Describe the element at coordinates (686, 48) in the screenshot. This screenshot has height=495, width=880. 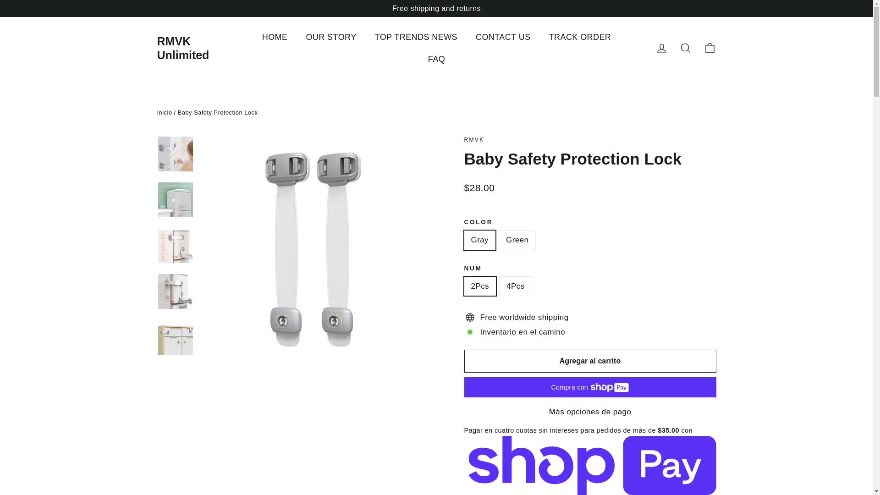
I see `icon-search` at that location.